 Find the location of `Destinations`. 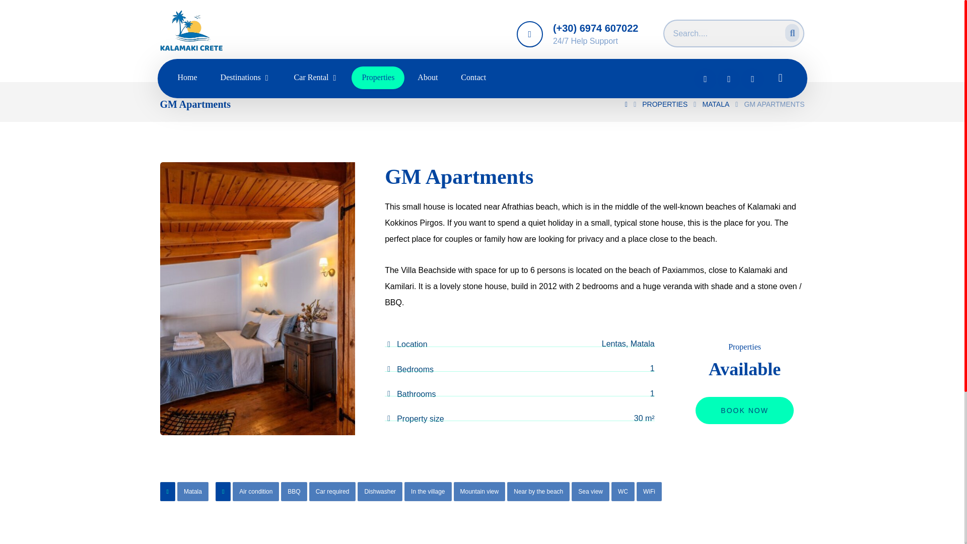

Destinations is located at coordinates (246, 78).